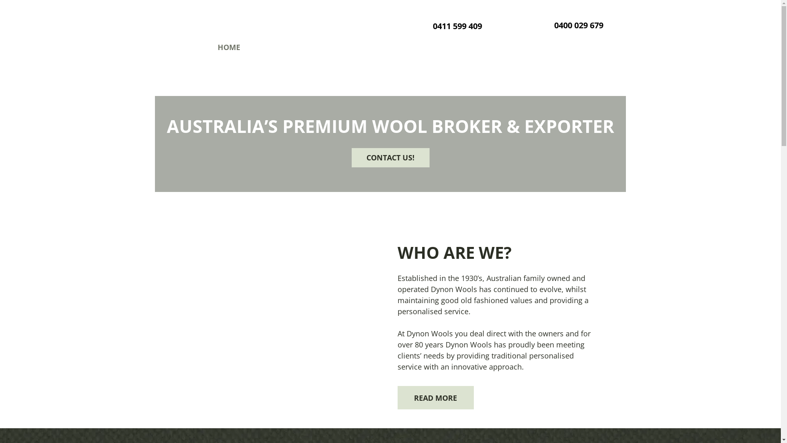 Image resolution: width=787 pixels, height=443 pixels. I want to click on HOME, so click(229, 48).